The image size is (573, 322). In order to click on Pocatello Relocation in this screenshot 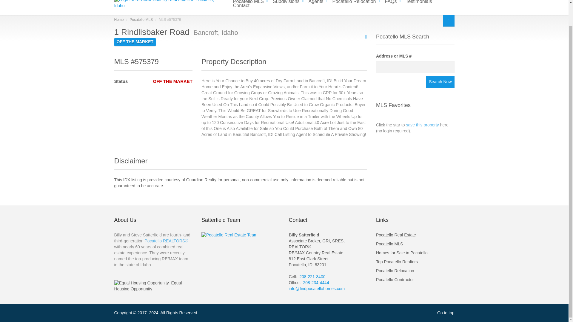, I will do `click(354, 1)`.